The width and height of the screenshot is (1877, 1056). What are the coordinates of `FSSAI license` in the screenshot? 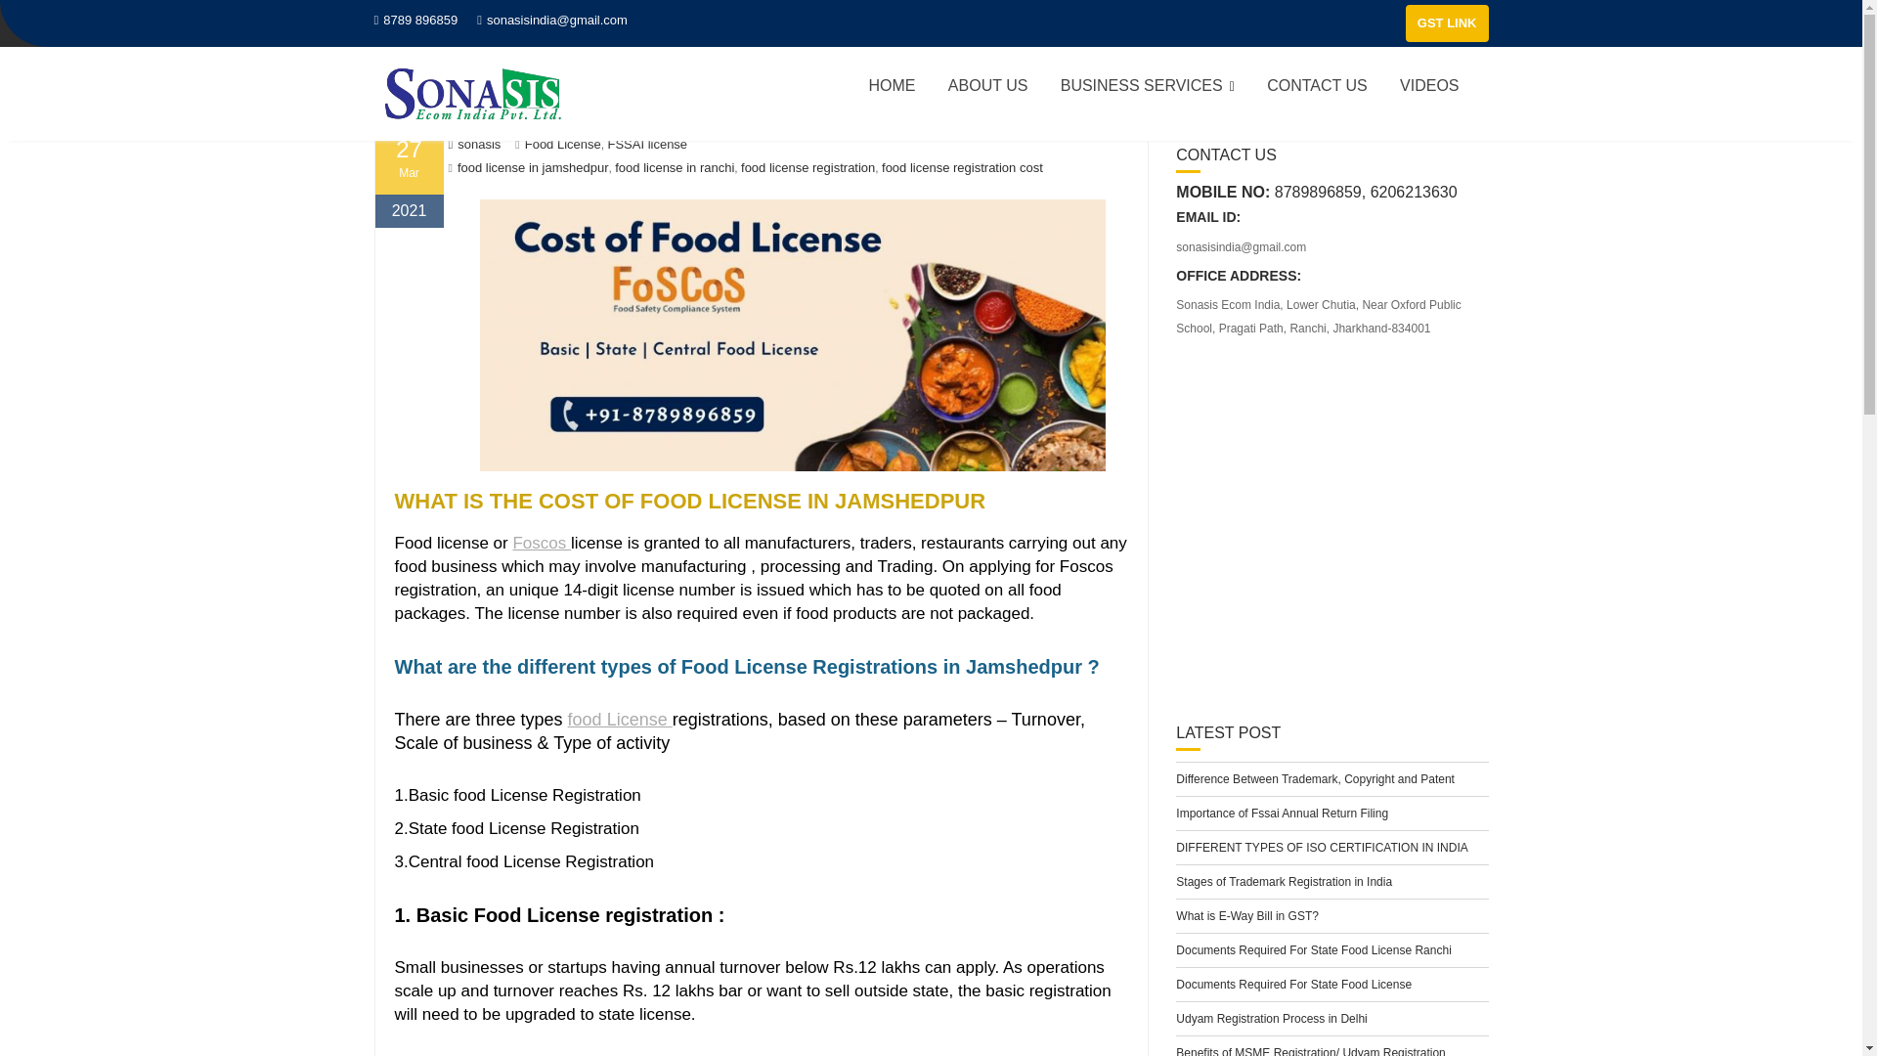 It's located at (646, 145).